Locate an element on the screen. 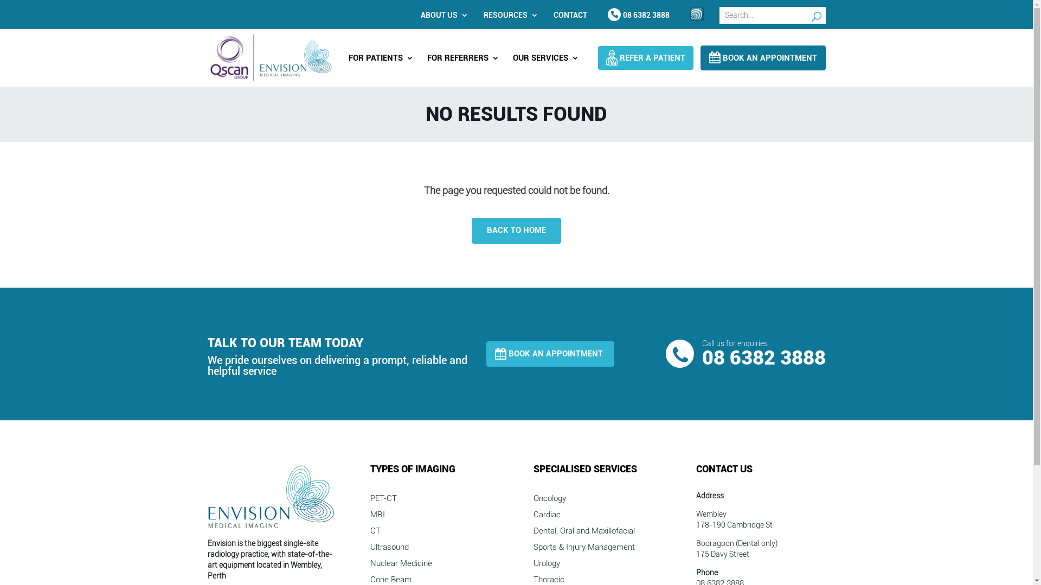  FOR PATIENTS is located at coordinates (381, 62).